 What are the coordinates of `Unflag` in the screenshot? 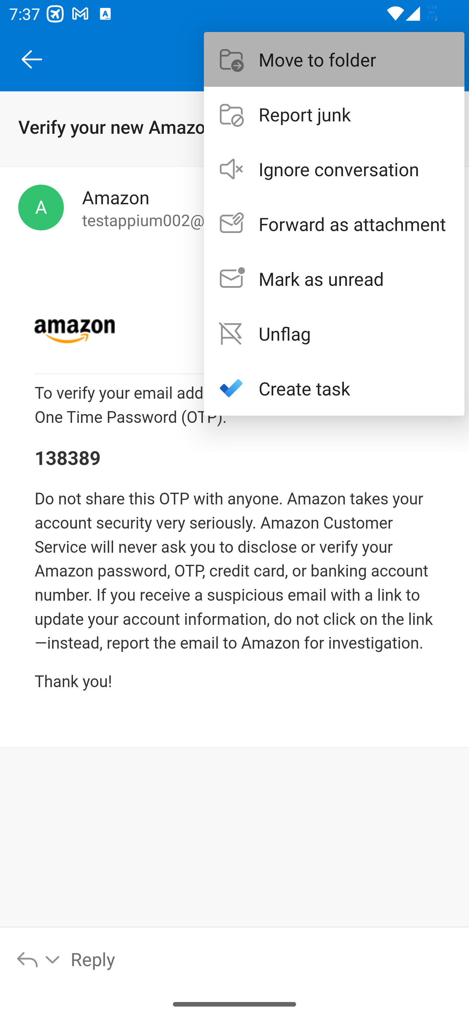 It's located at (334, 333).